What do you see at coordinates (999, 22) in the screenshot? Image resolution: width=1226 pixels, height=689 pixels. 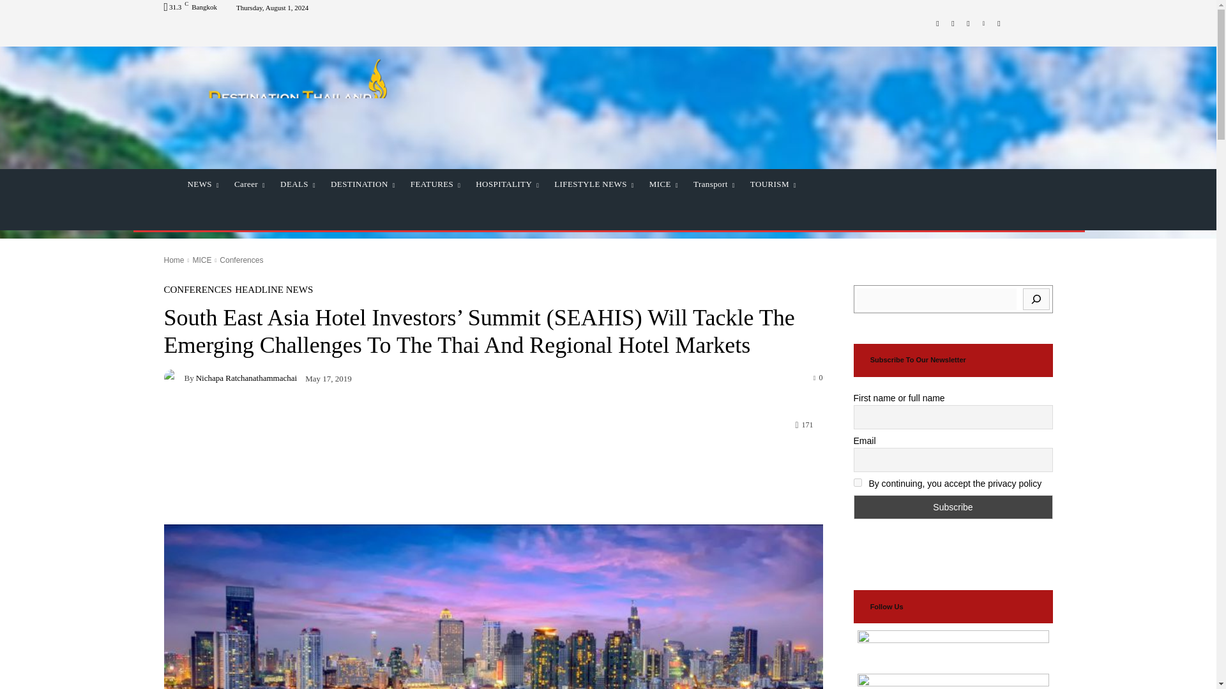 I see `Youtube` at bounding box center [999, 22].